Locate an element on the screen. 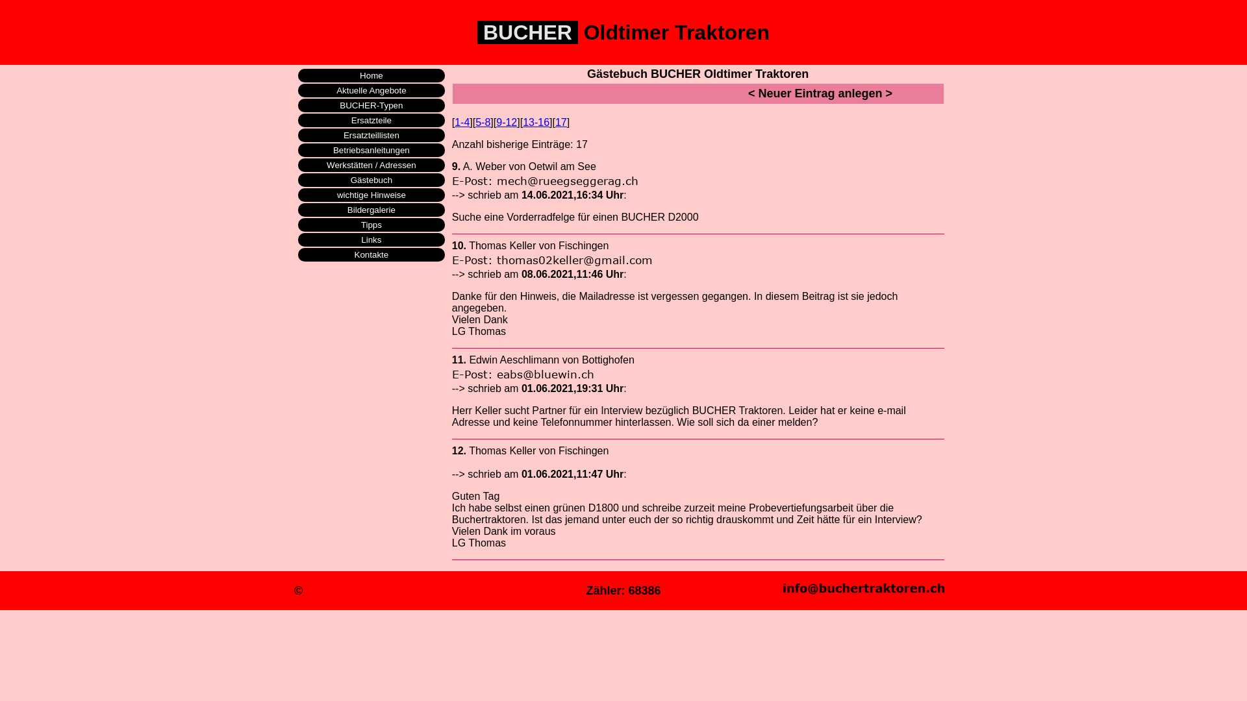 This screenshot has width=1247, height=701. Kontakte is located at coordinates (372, 254).